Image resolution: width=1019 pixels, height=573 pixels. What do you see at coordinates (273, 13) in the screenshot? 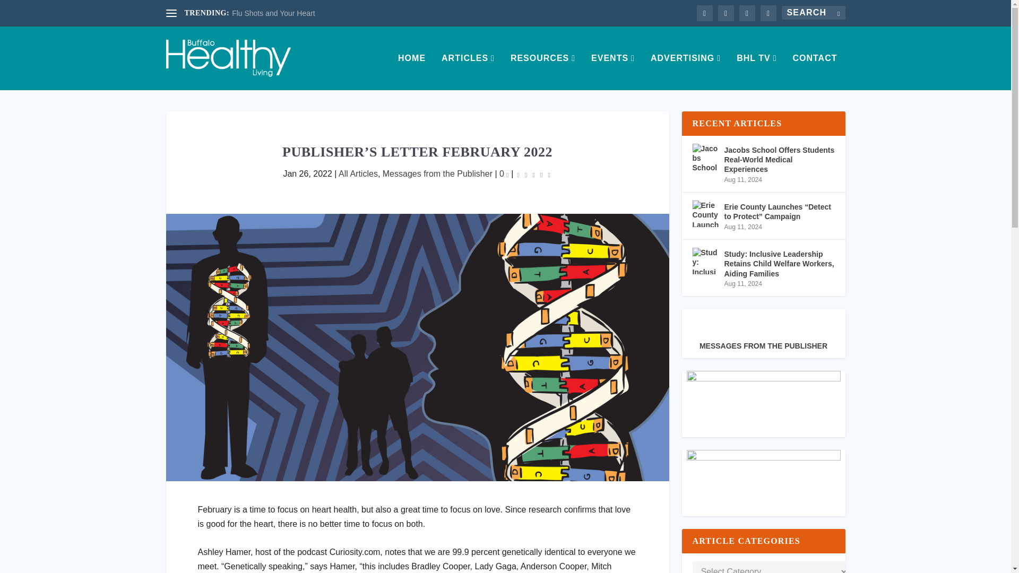
I see `Flu Shots and Your Heart` at bounding box center [273, 13].